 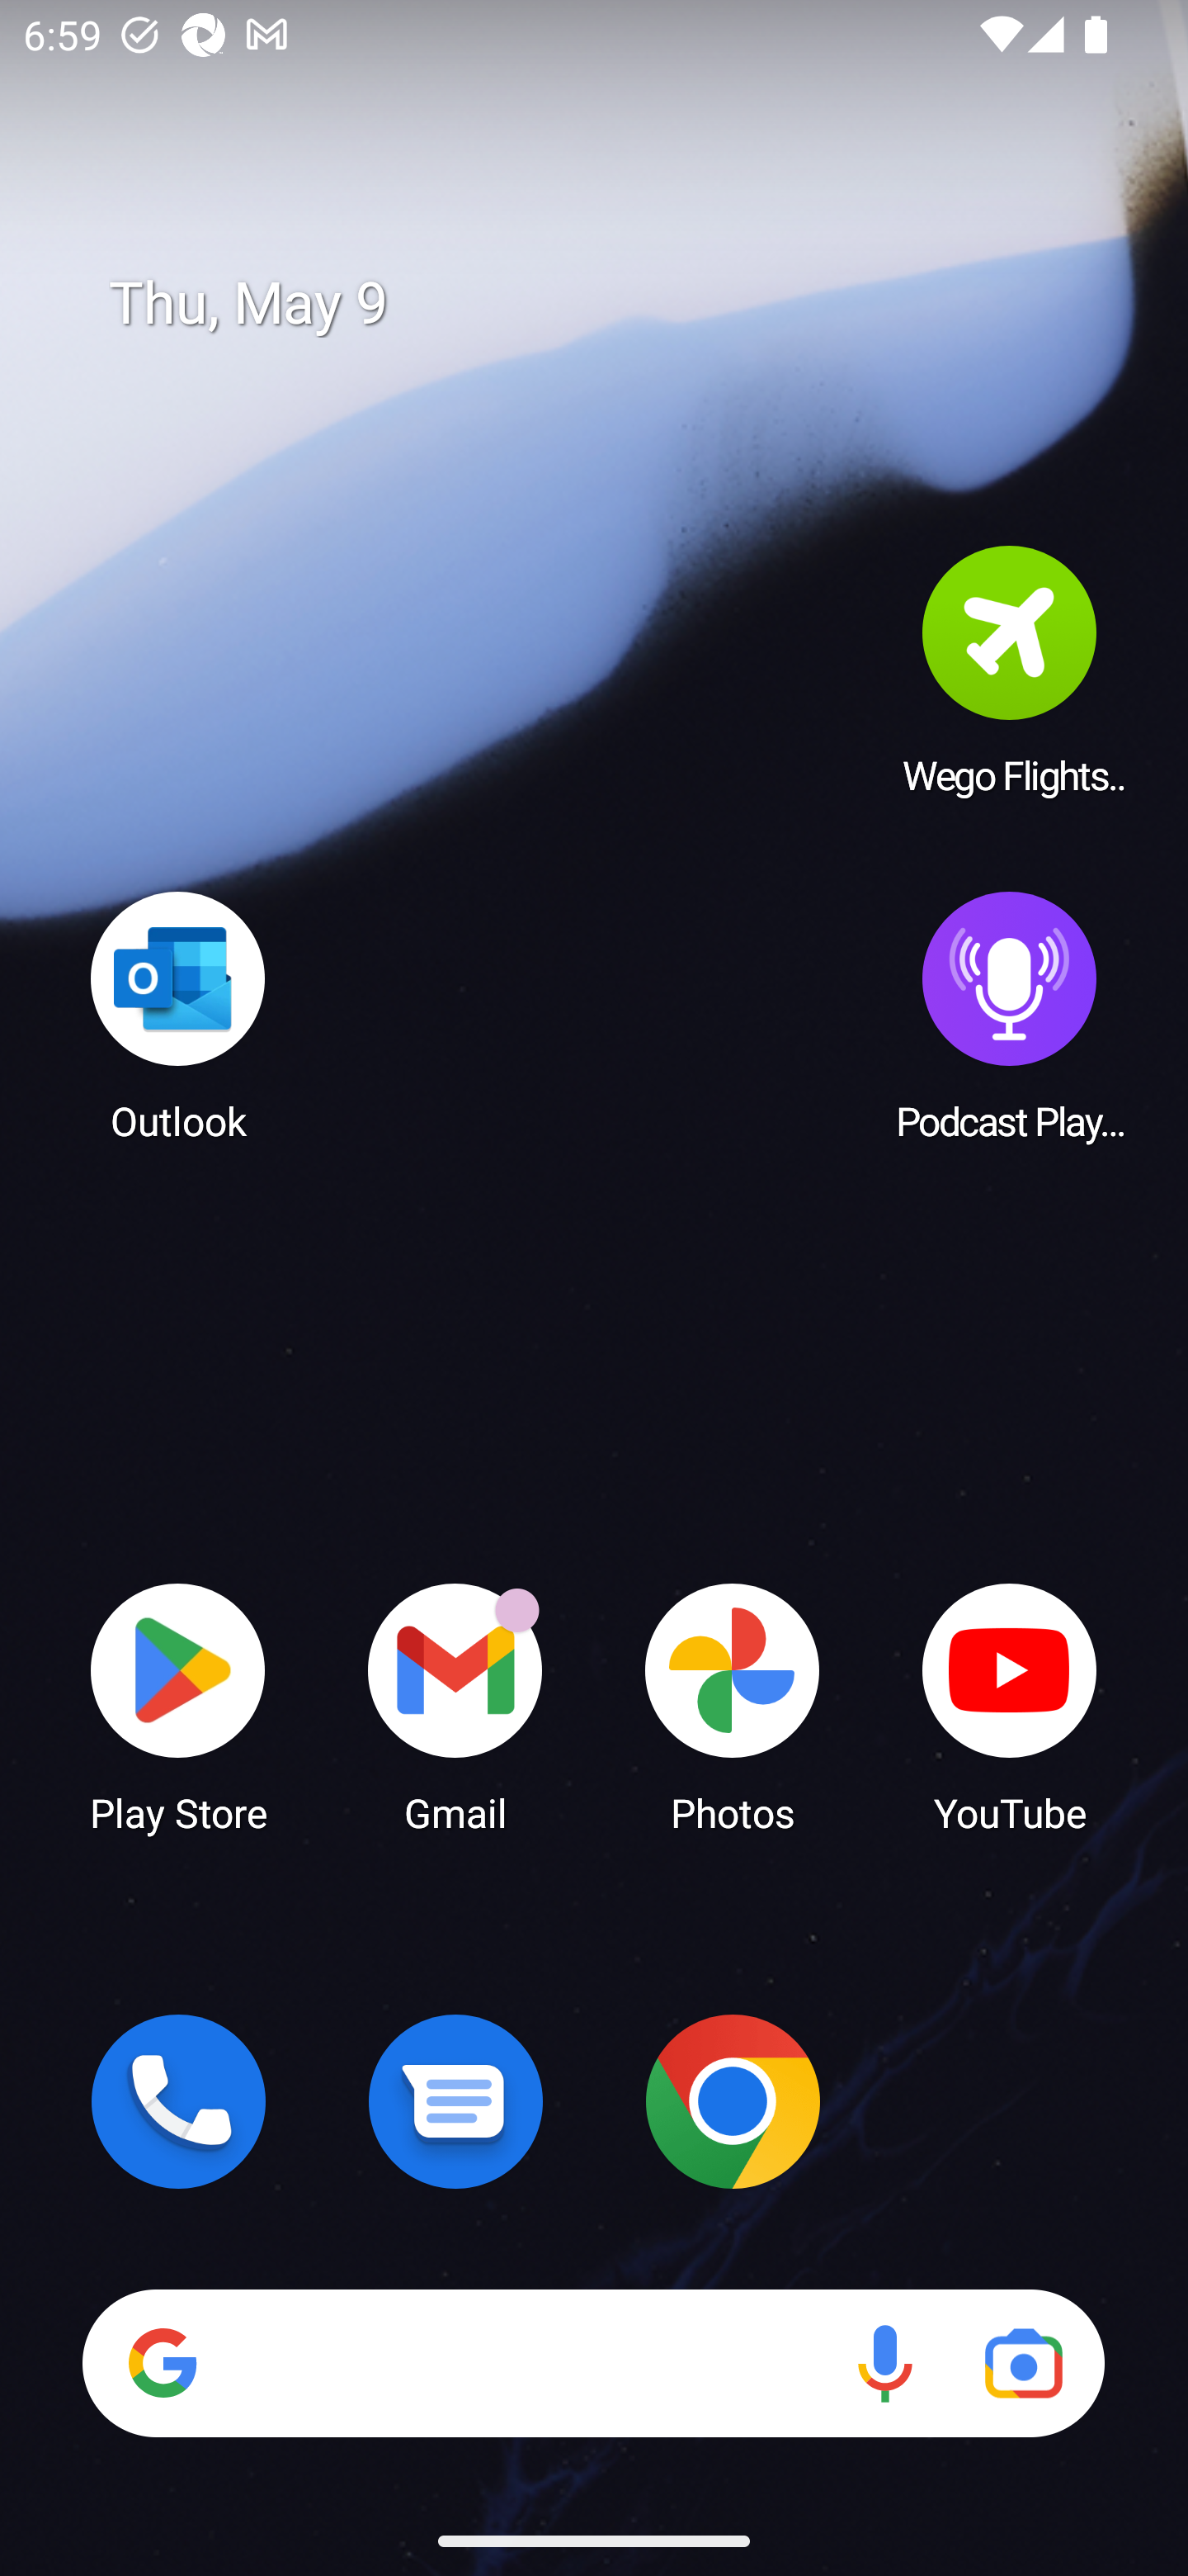 I want to click on YouTube, so click(x=1010, y=1706).